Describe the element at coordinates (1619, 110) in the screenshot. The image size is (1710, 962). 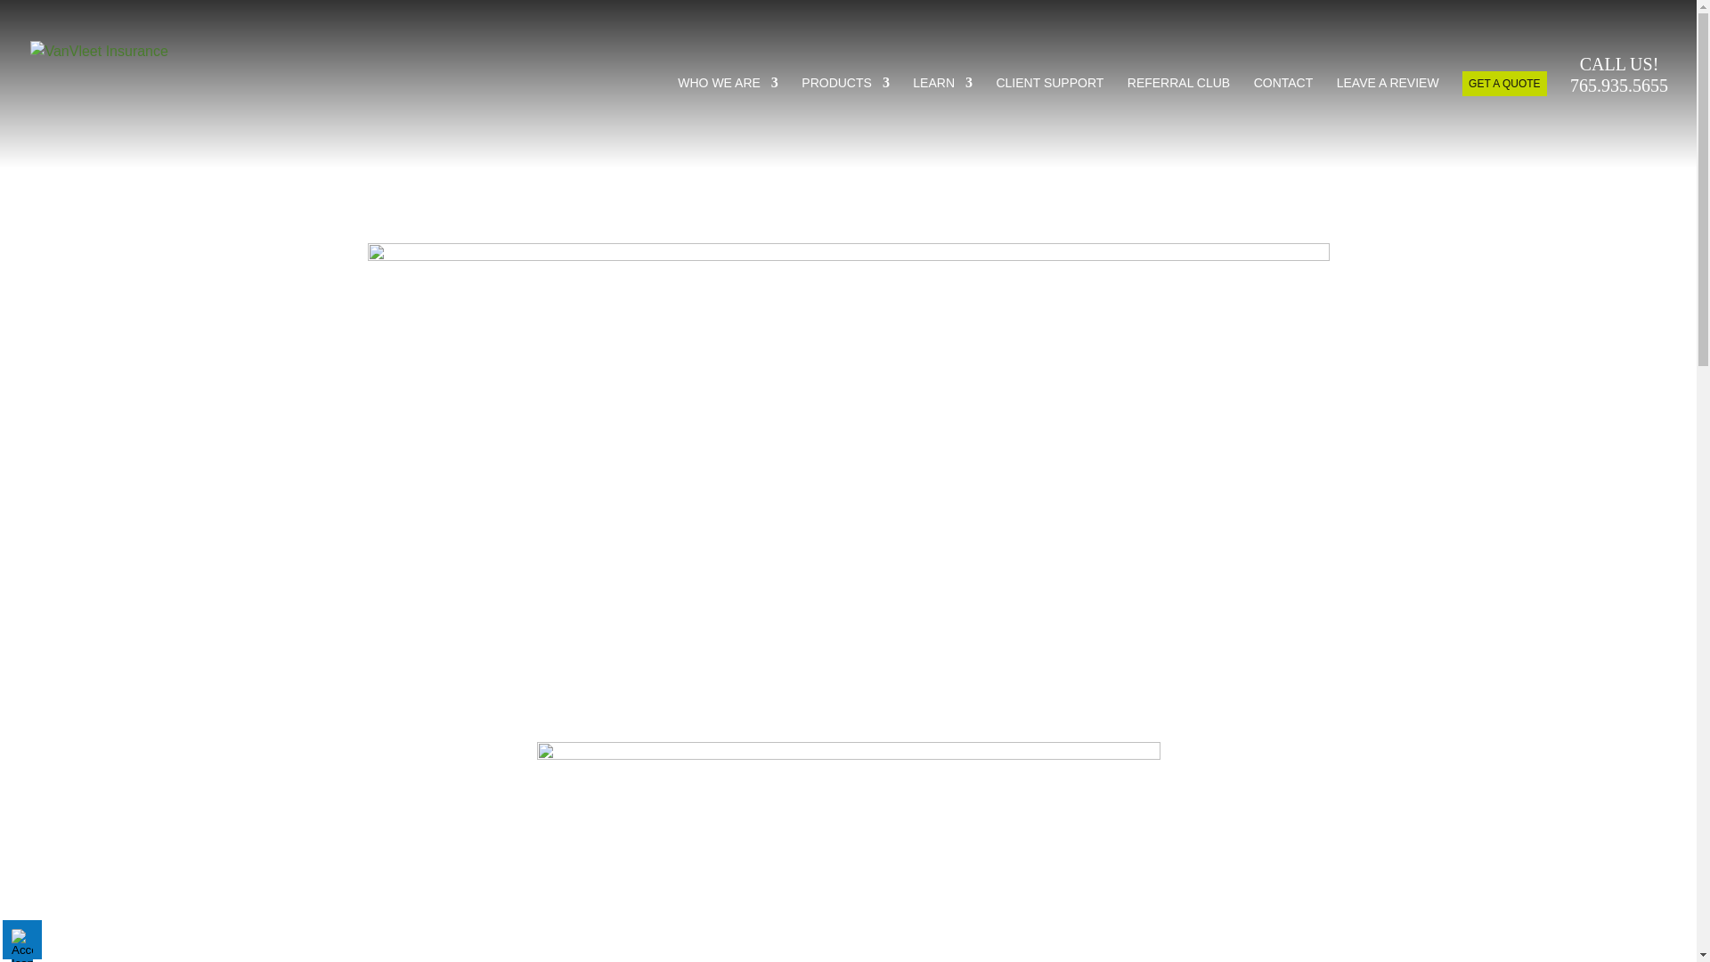
I see `Posts by Kelly VanVleet` at that location.